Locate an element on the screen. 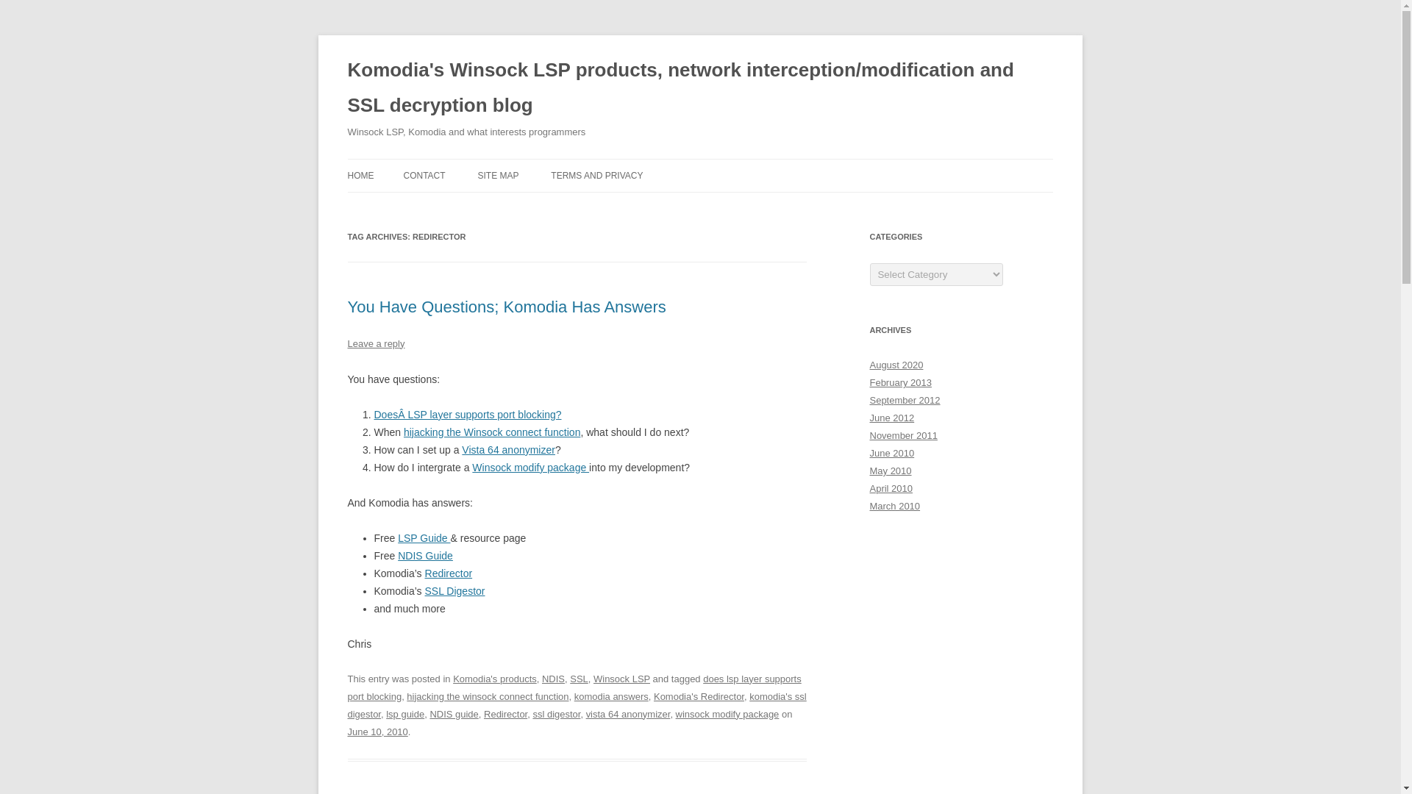 This screenshot has height=794, width=1412. ssl digestor is located at coordinates (556, 714).